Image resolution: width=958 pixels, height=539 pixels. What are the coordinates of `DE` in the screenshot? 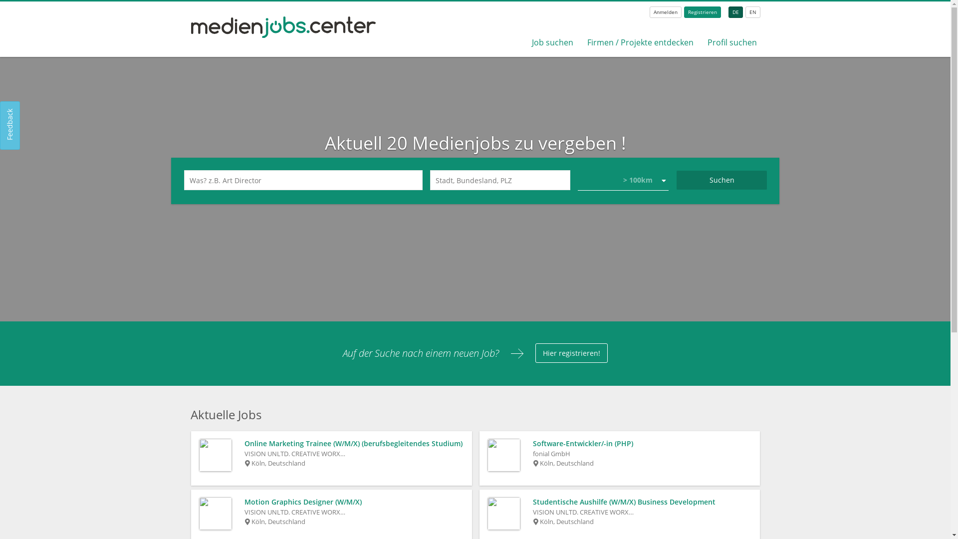 It's located at (735, 12).